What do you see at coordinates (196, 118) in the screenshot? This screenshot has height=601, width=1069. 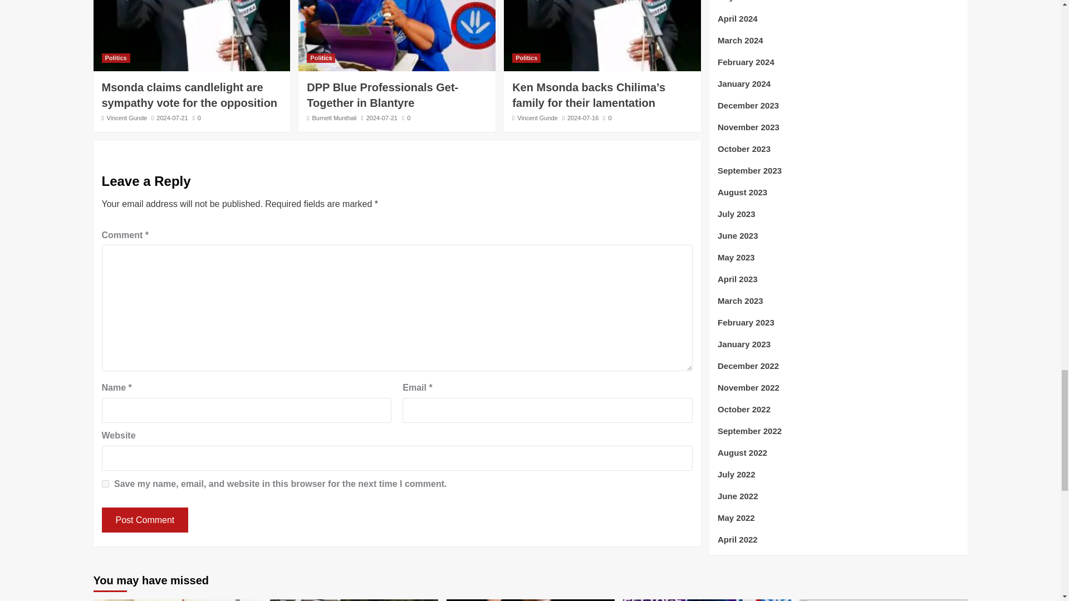 I see `0` at bounding box center [196, 118].